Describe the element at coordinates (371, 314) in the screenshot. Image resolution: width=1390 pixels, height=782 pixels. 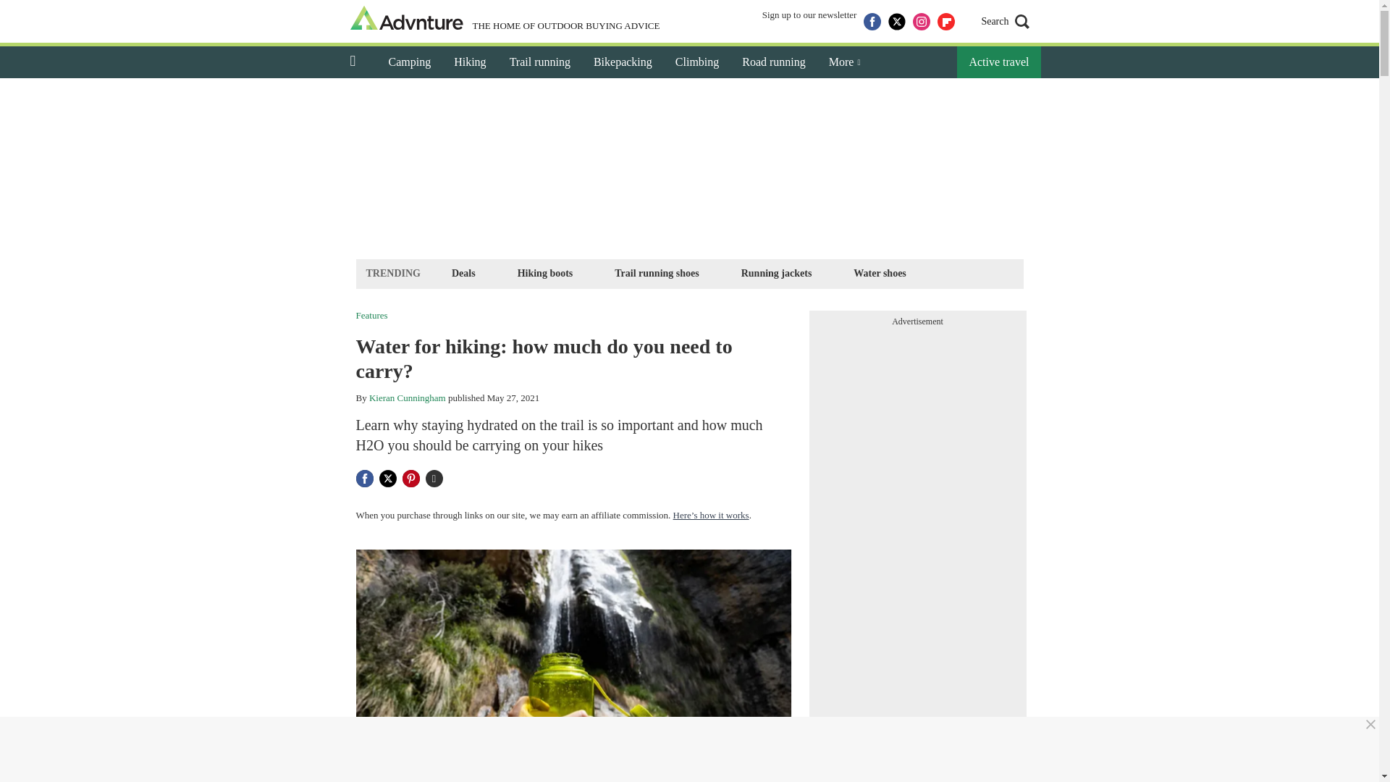
I see `Features` at that location.